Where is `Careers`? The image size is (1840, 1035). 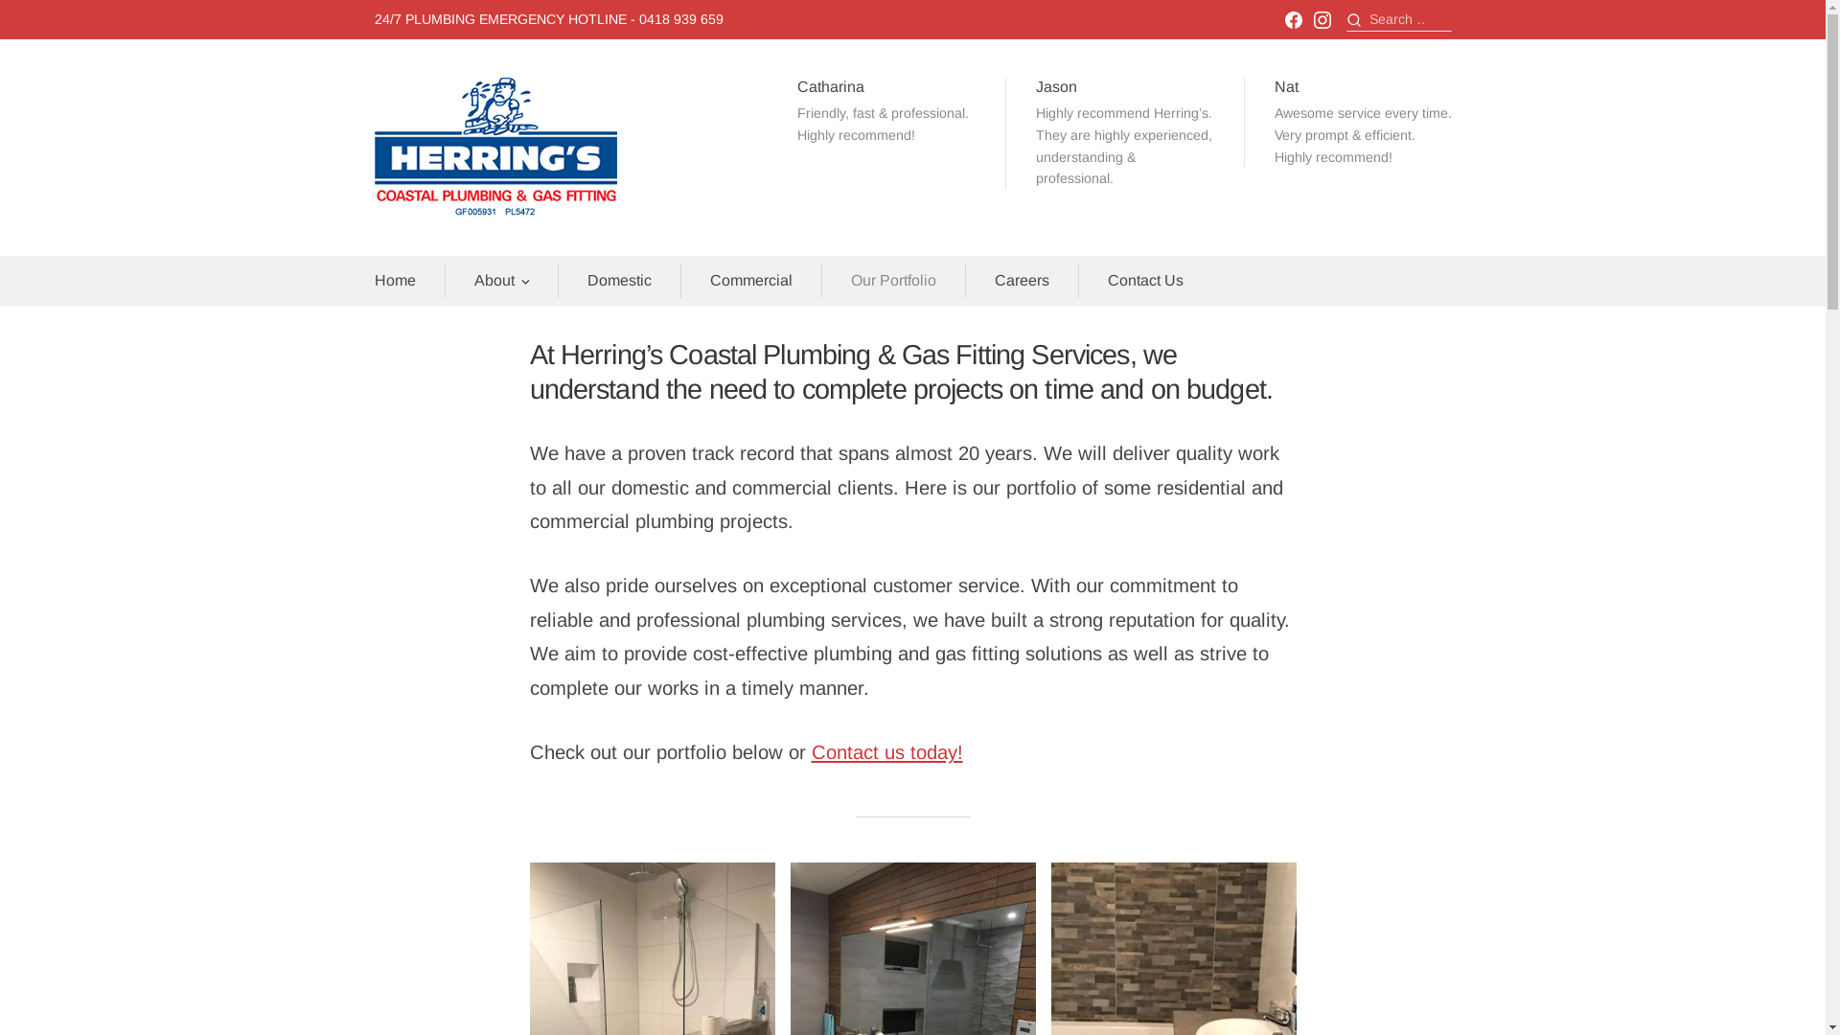 Careers is located at coordinates (1022, 280).